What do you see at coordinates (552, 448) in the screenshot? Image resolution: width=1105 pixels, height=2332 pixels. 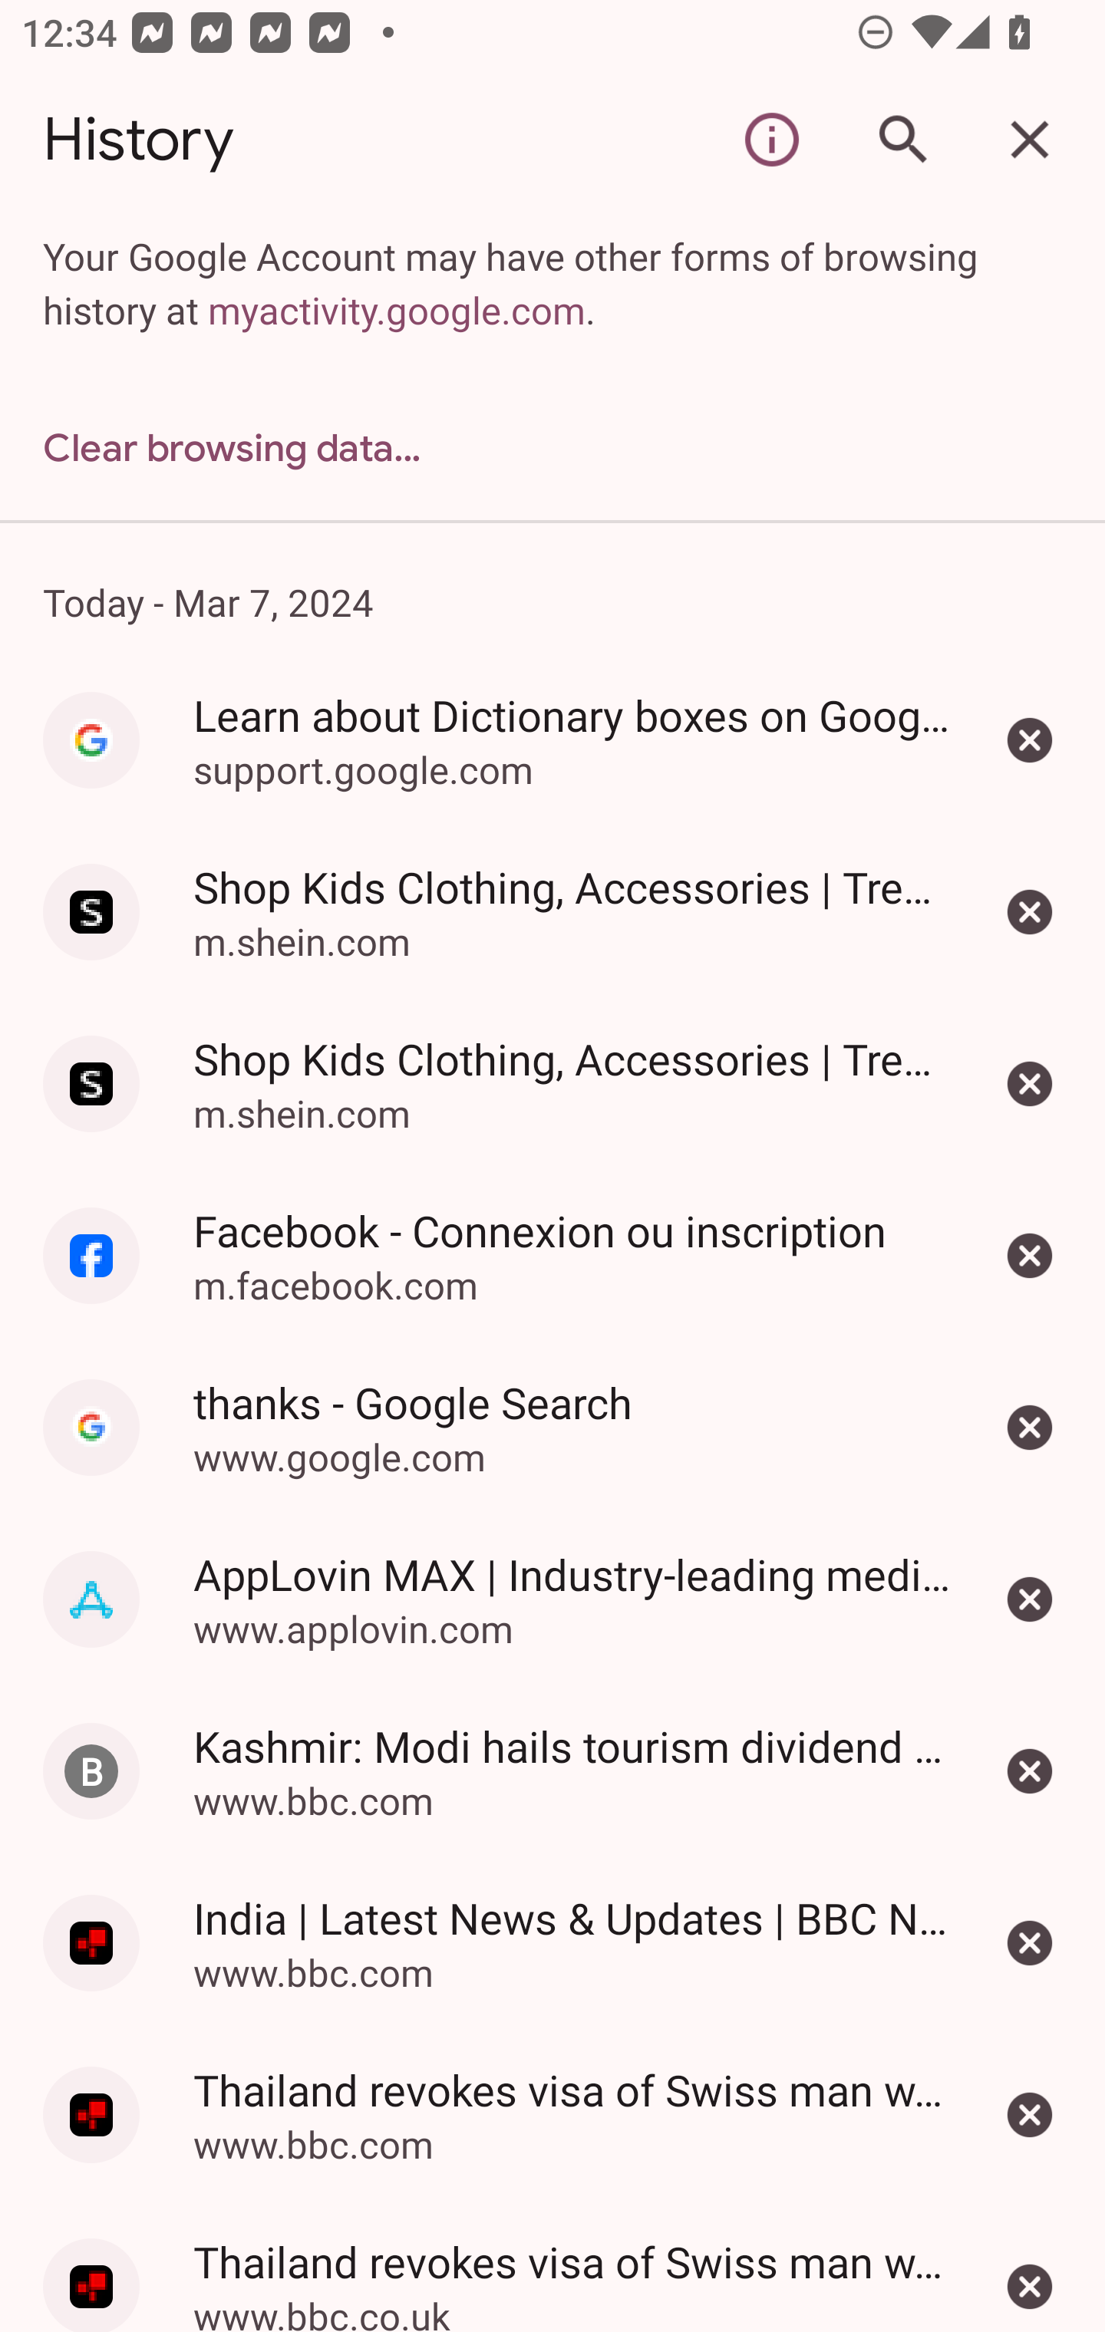 I see `Clear browsing data…` at bounding box center [552, 448].